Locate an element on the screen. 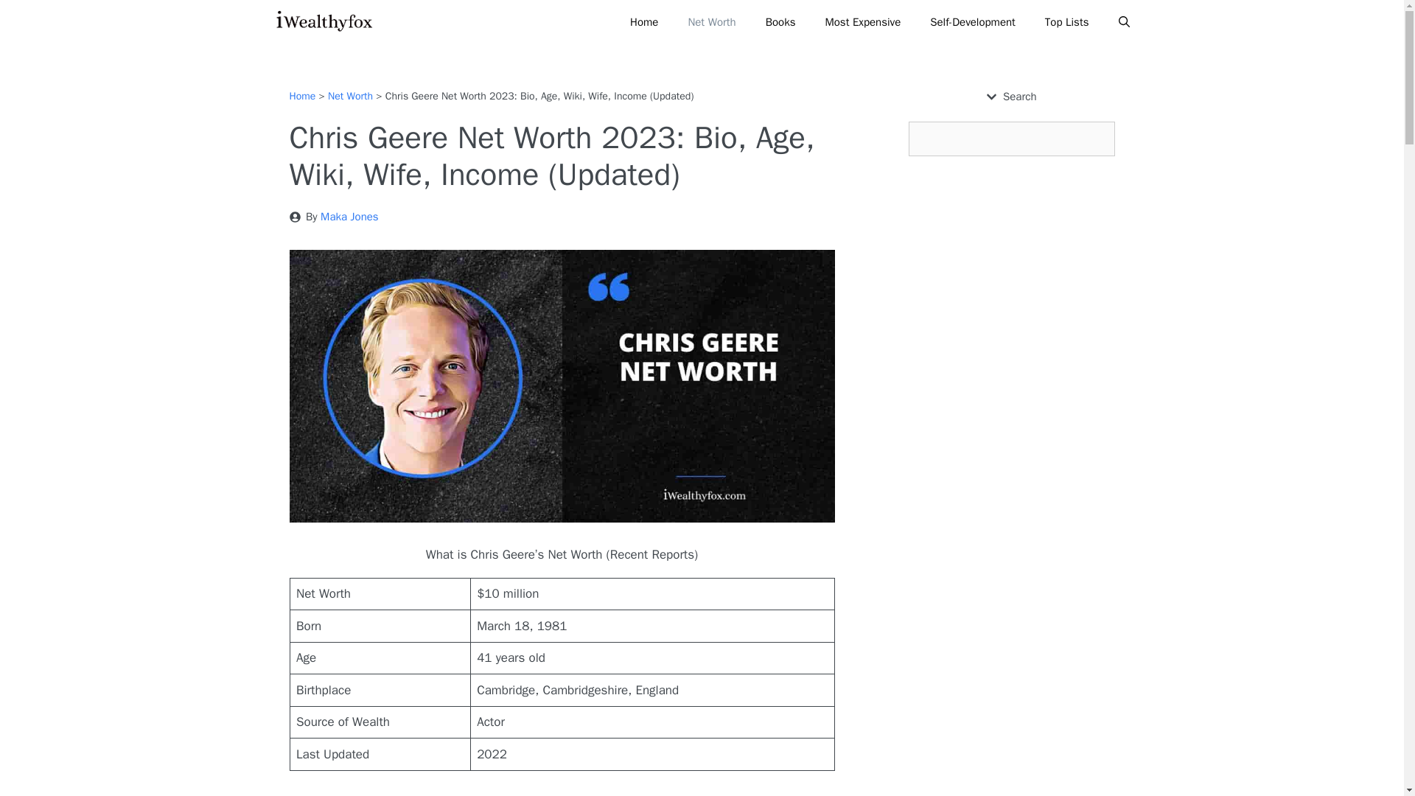 The width and height of the screenshot is (1415, 796). Maka Jones is located at coordinates (349, 217).